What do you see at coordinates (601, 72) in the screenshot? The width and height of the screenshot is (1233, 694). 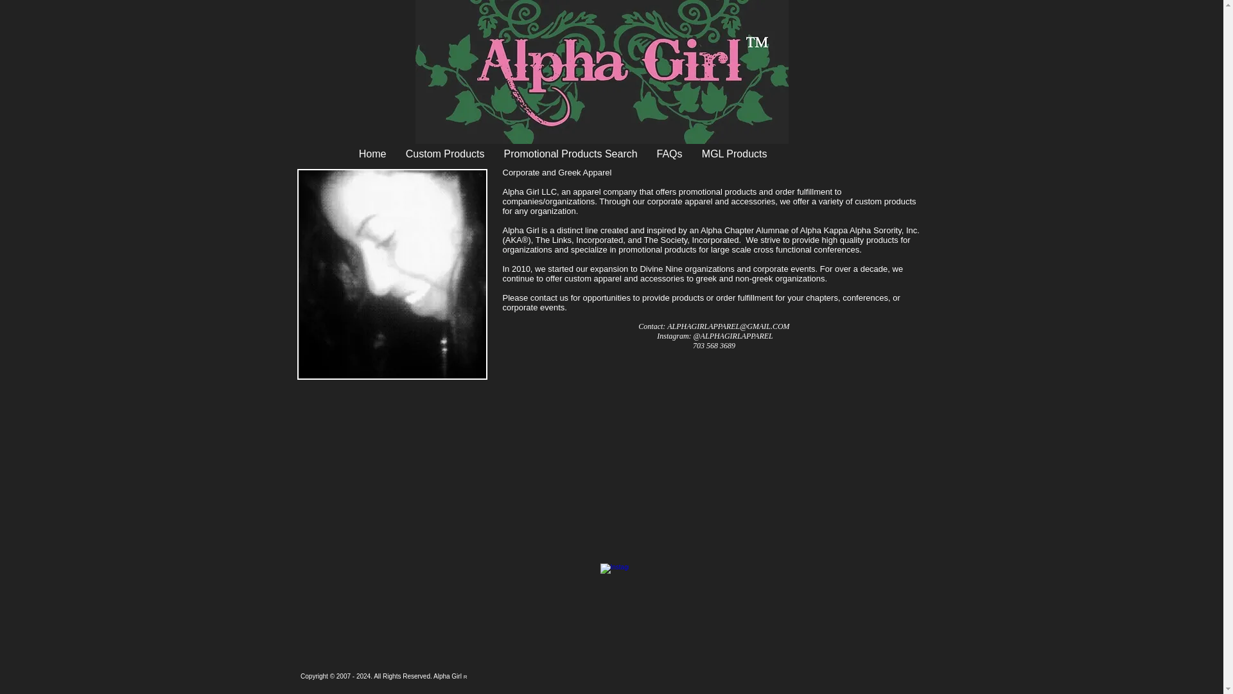 I see `AGlogo.jpg 2014-12-10-22:47:43` at bounding box center [601, 72].